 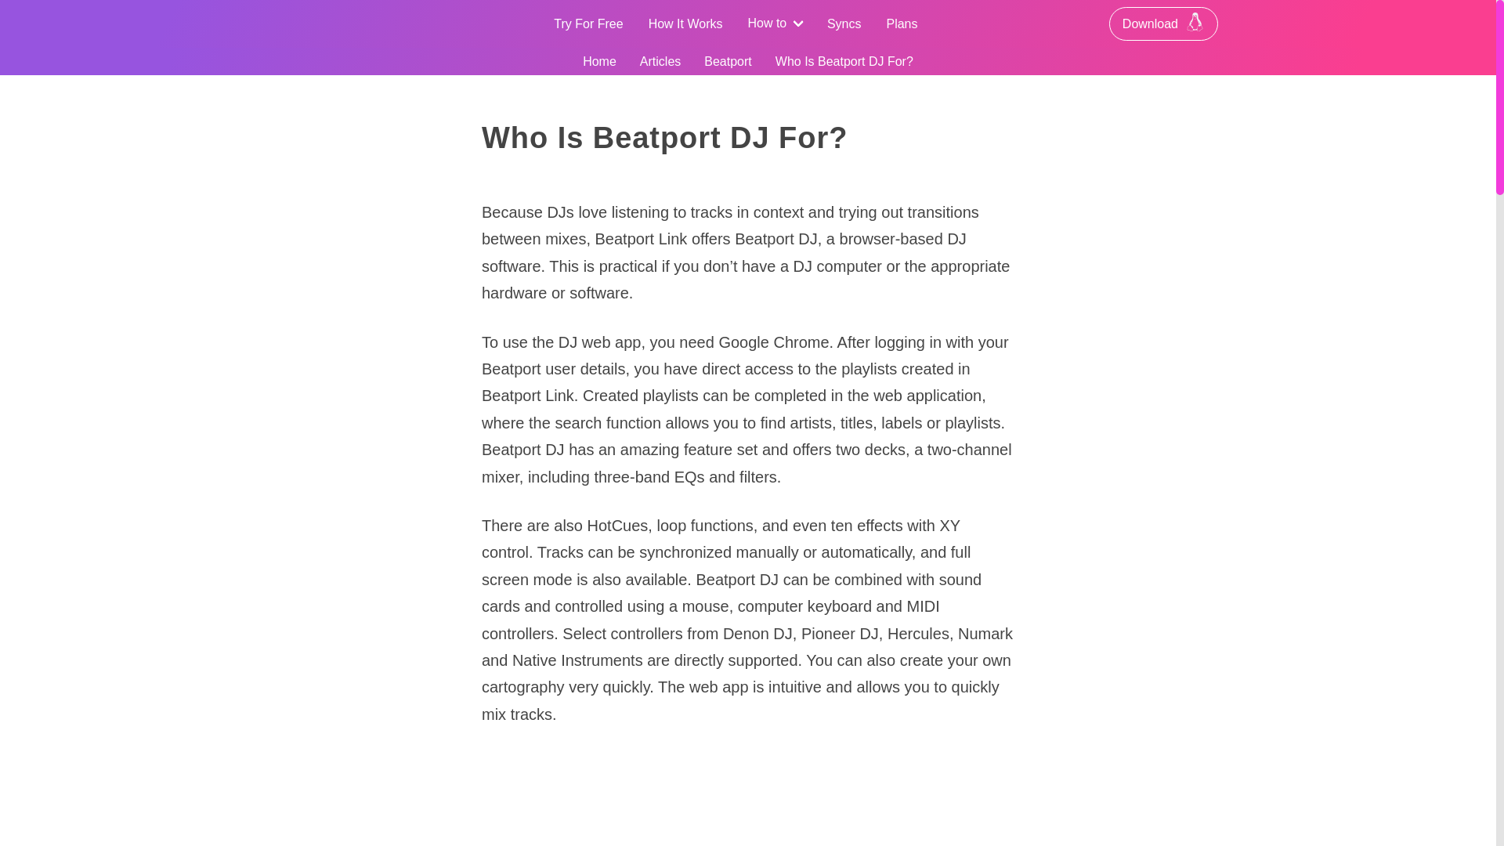 I want to click on How It Works, so click(x=685, y=23).